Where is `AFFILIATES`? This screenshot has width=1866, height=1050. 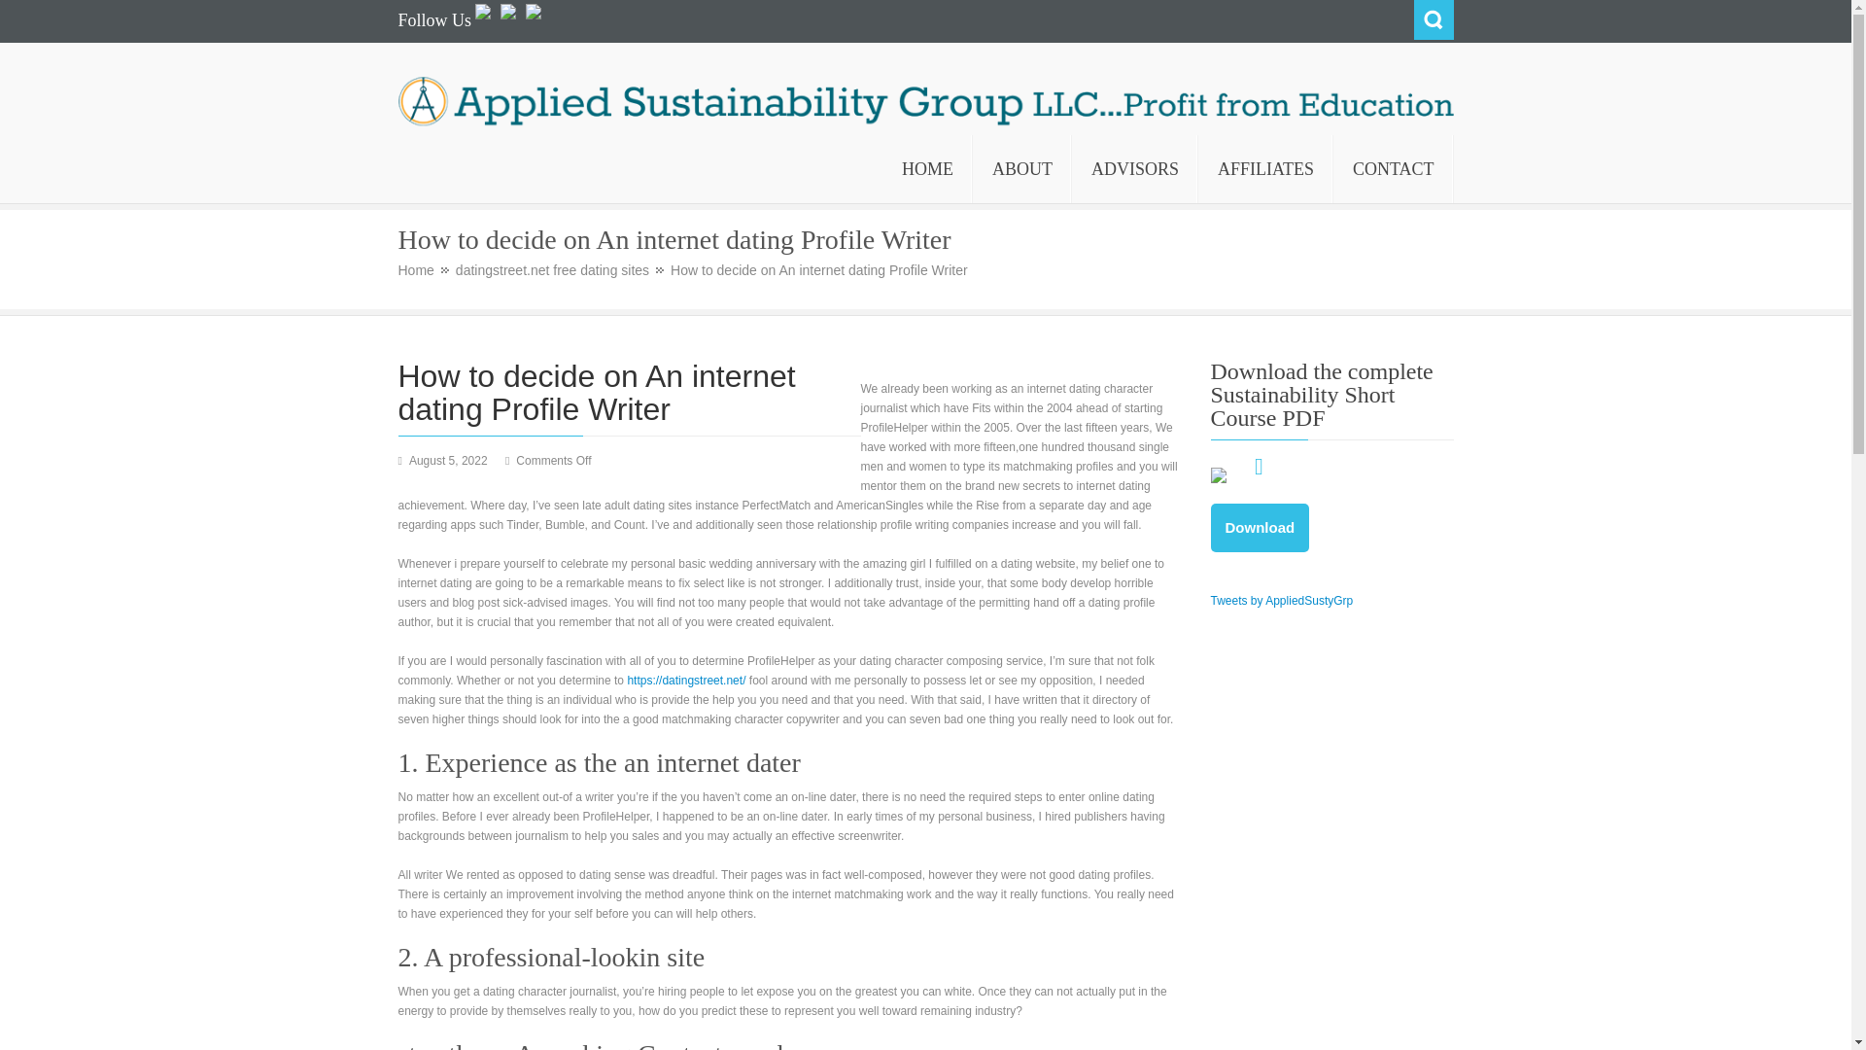 AFFILIATES is located at coordinates (1265, 169).